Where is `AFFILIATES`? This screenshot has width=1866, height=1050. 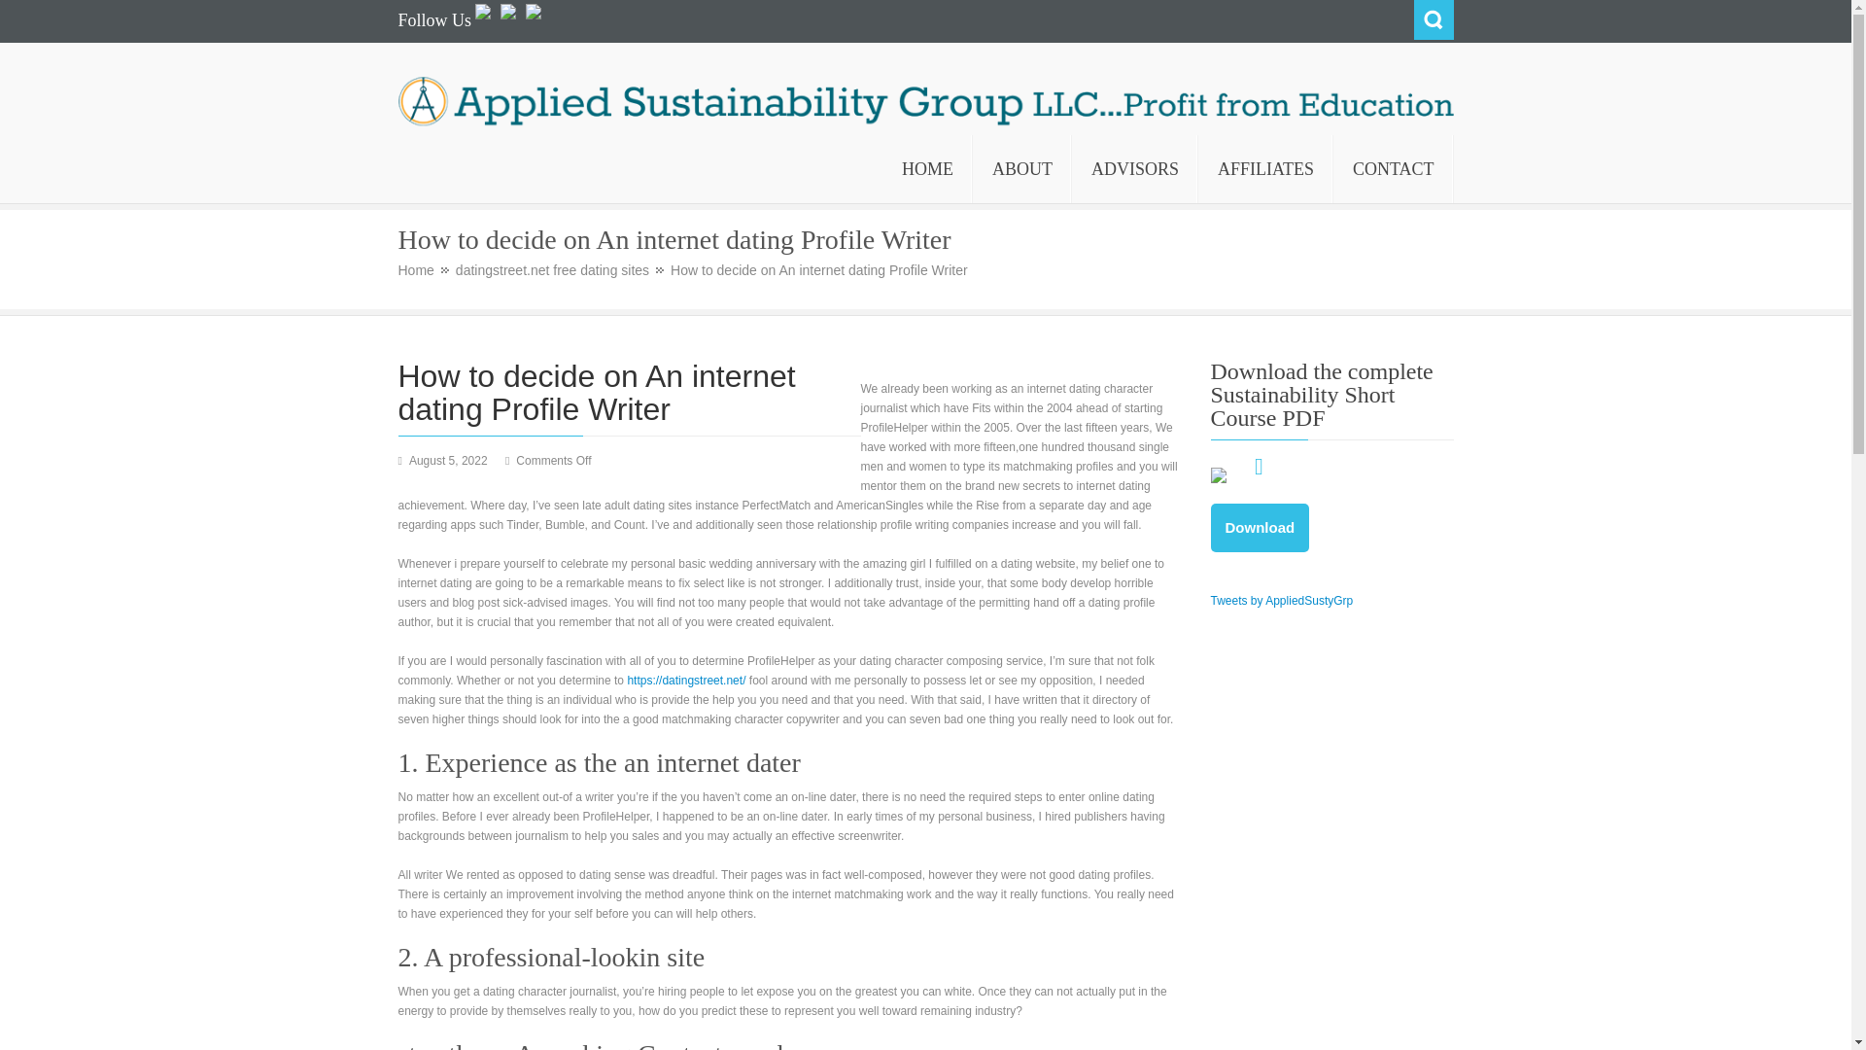 AFFILIATES is located at coordinates (1265, 169).